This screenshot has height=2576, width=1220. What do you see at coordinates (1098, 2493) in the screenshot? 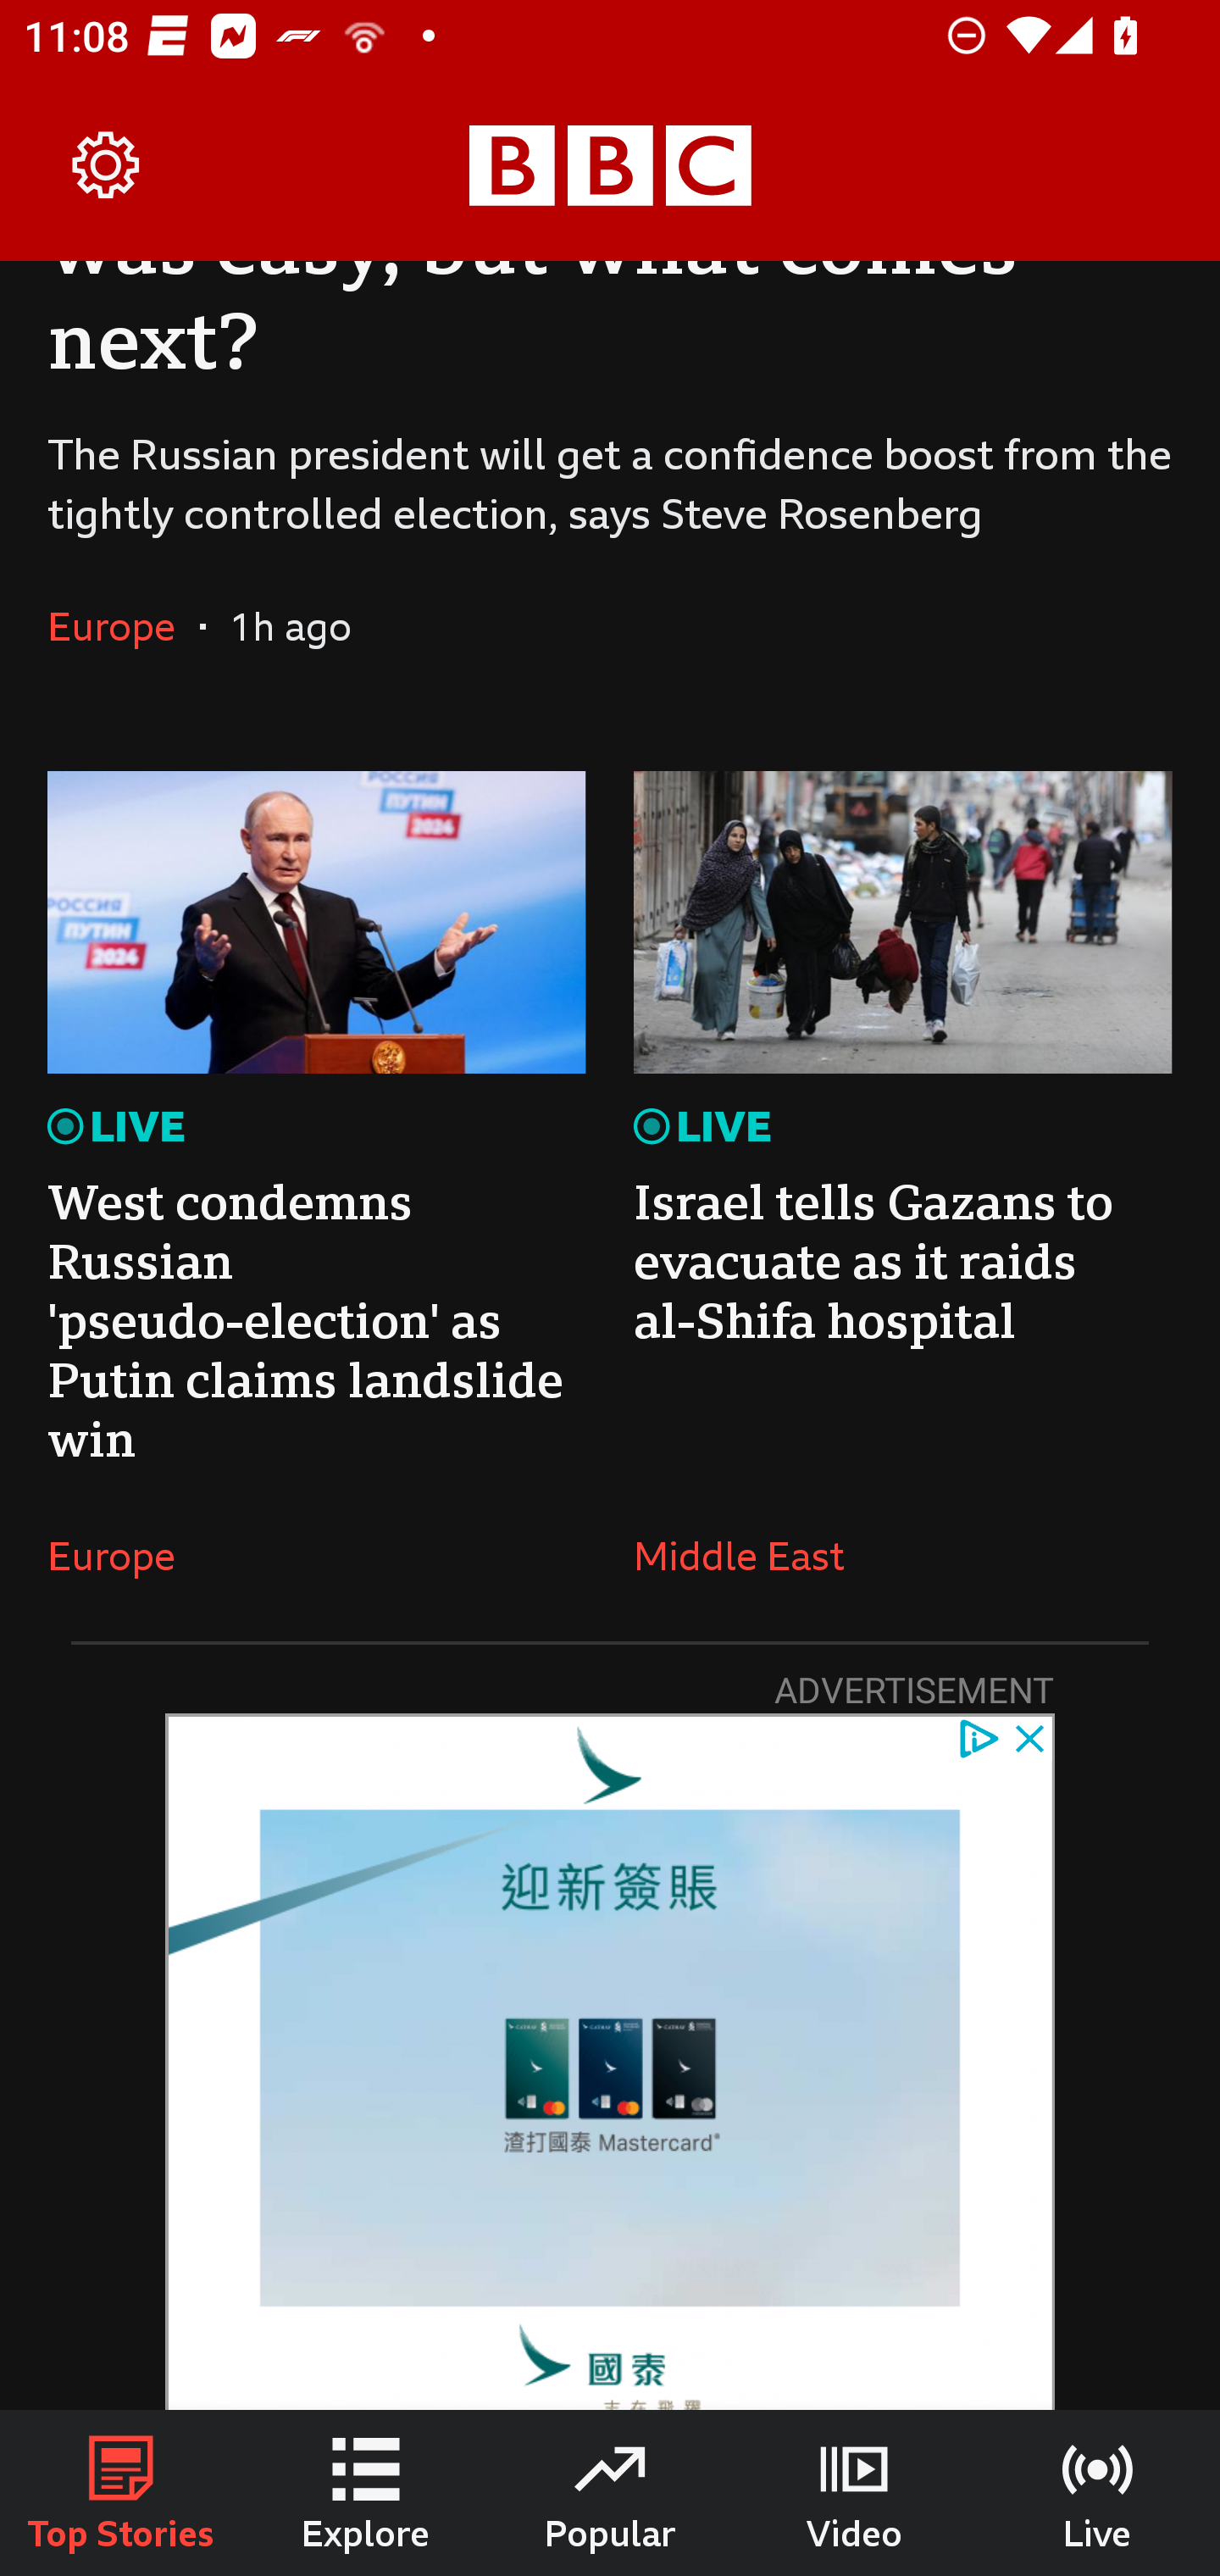
I see `Live` at bounding box center [1098, 2493].